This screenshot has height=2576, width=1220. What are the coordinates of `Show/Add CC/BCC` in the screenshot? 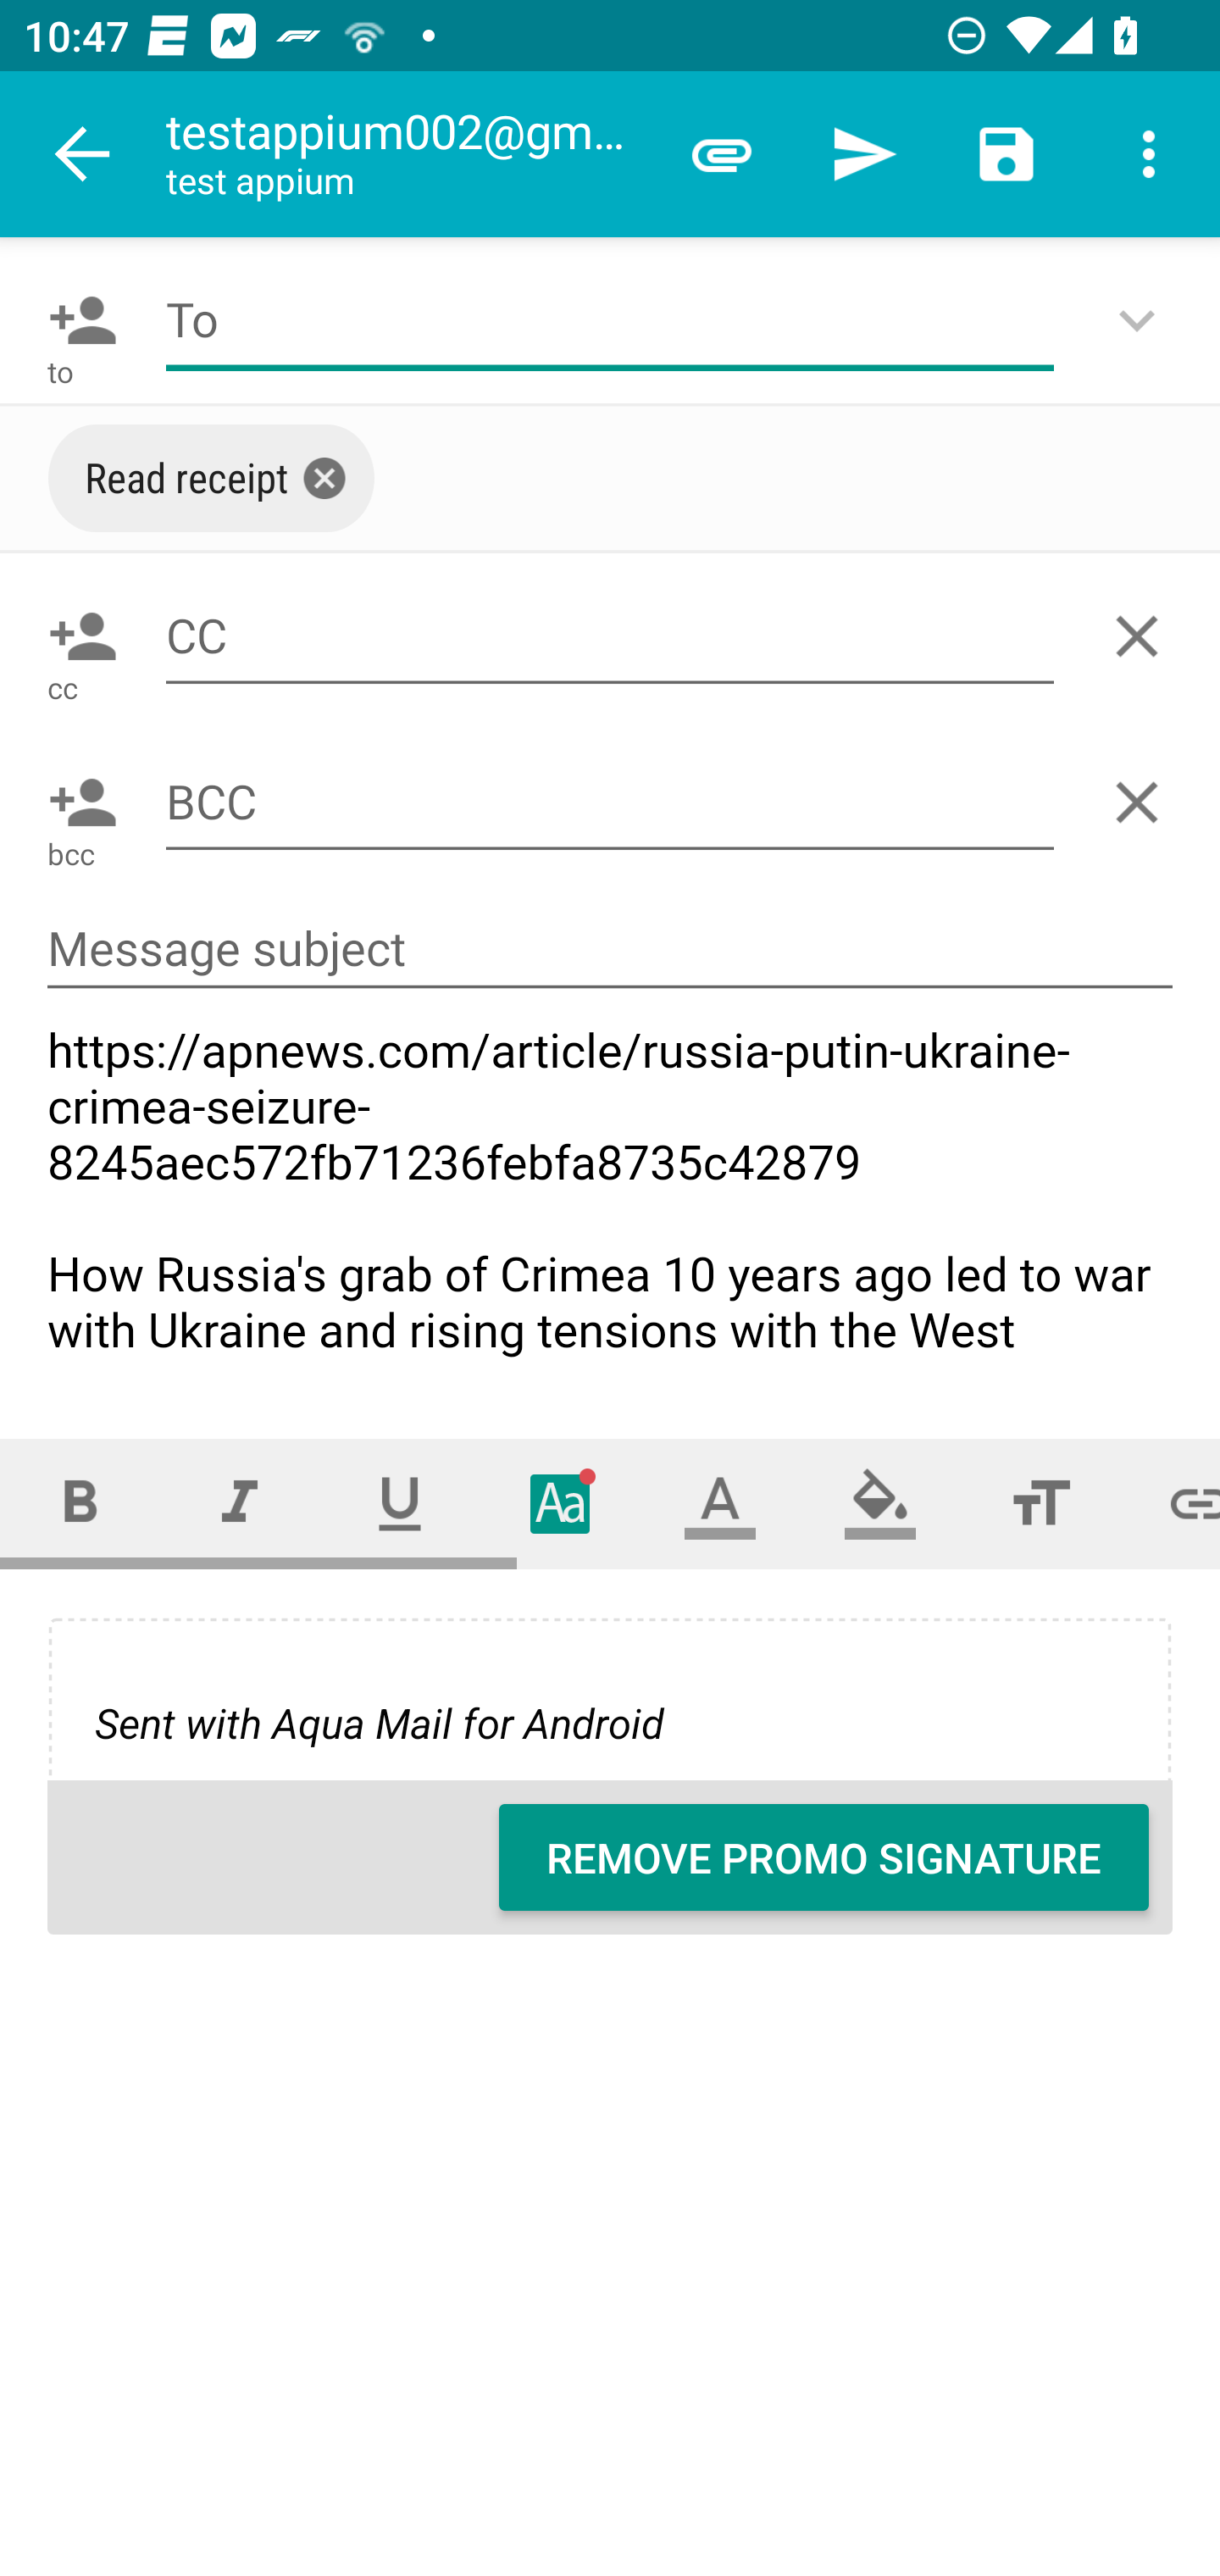 It's located at (1143, 320).